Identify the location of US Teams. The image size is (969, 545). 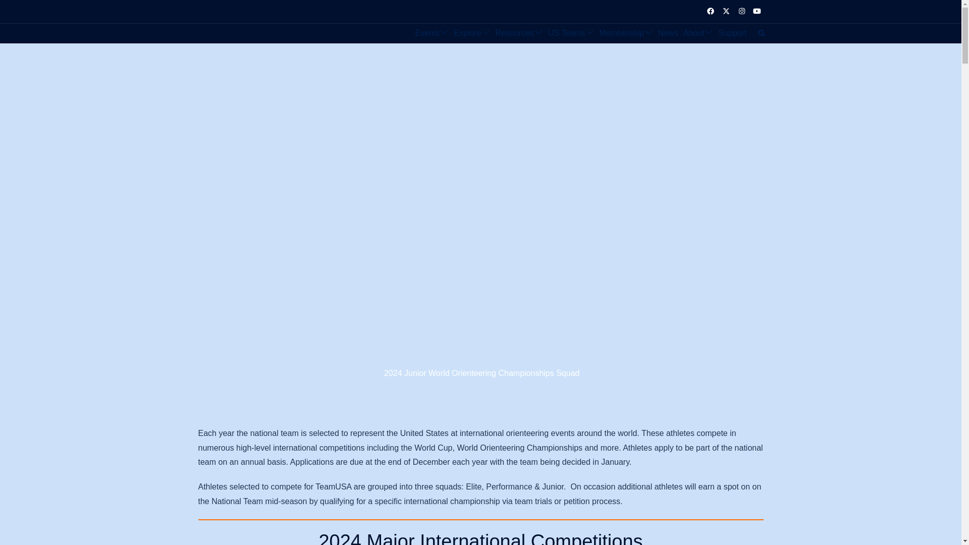
(566, 33).